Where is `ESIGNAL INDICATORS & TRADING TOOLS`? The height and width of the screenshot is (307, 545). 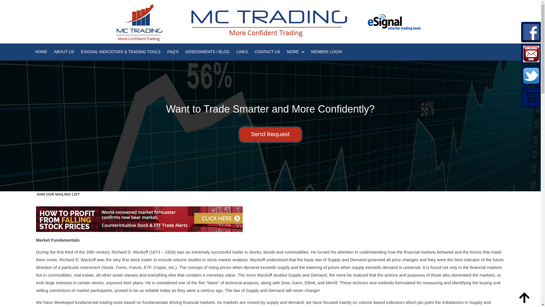
ESIGNAL INDICATORS & TRADING TOOLS is located at coordinates (121, 52).